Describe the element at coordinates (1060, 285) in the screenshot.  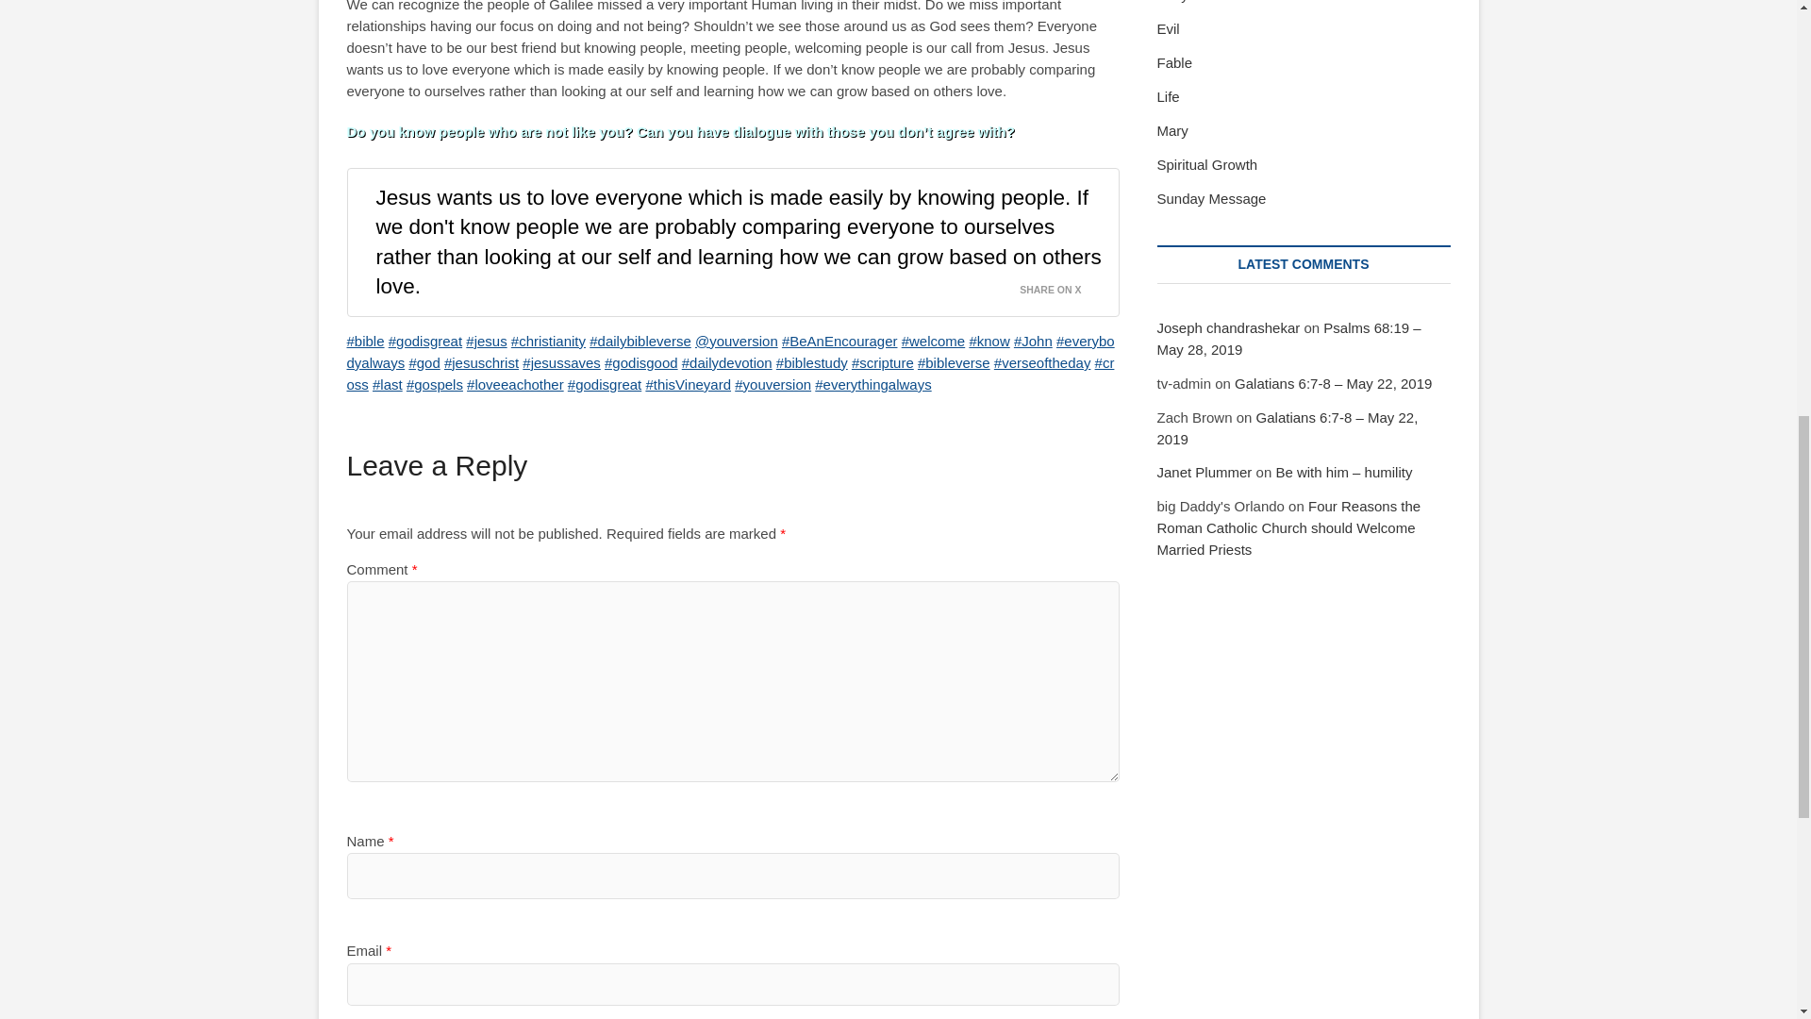
I see `SHARE ON X` at that location.